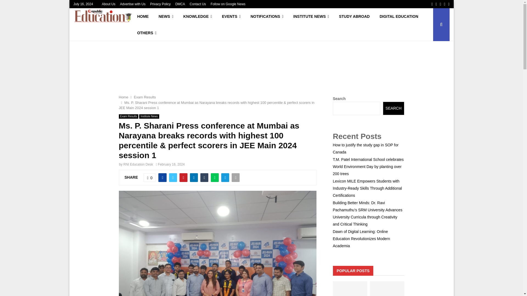 The height and width of the screenshot is (296, 527). I want to click on Like, so click(150, 178).